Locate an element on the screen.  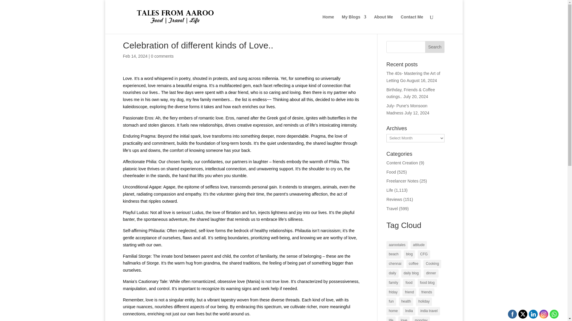
Search is located at coordinates (435, 47).